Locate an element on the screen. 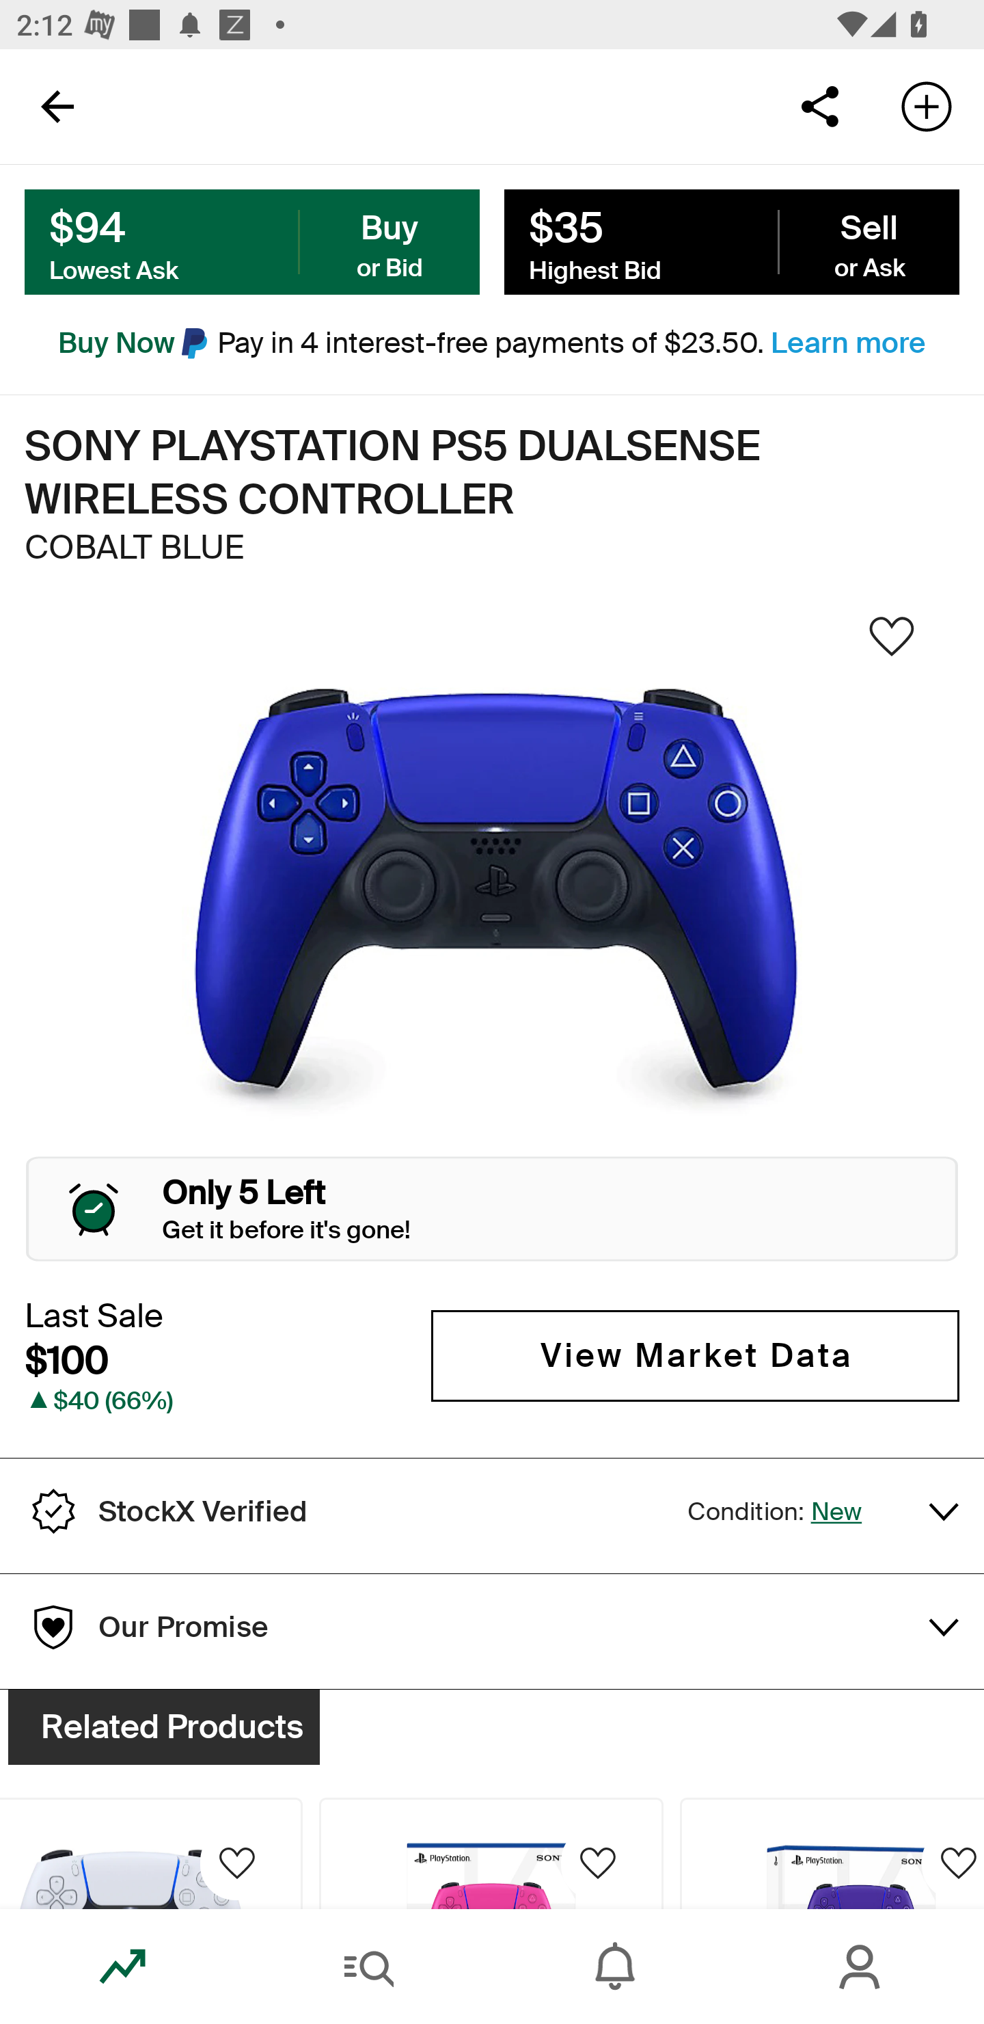  Sneaker Image is located at coordinates (492, 901).